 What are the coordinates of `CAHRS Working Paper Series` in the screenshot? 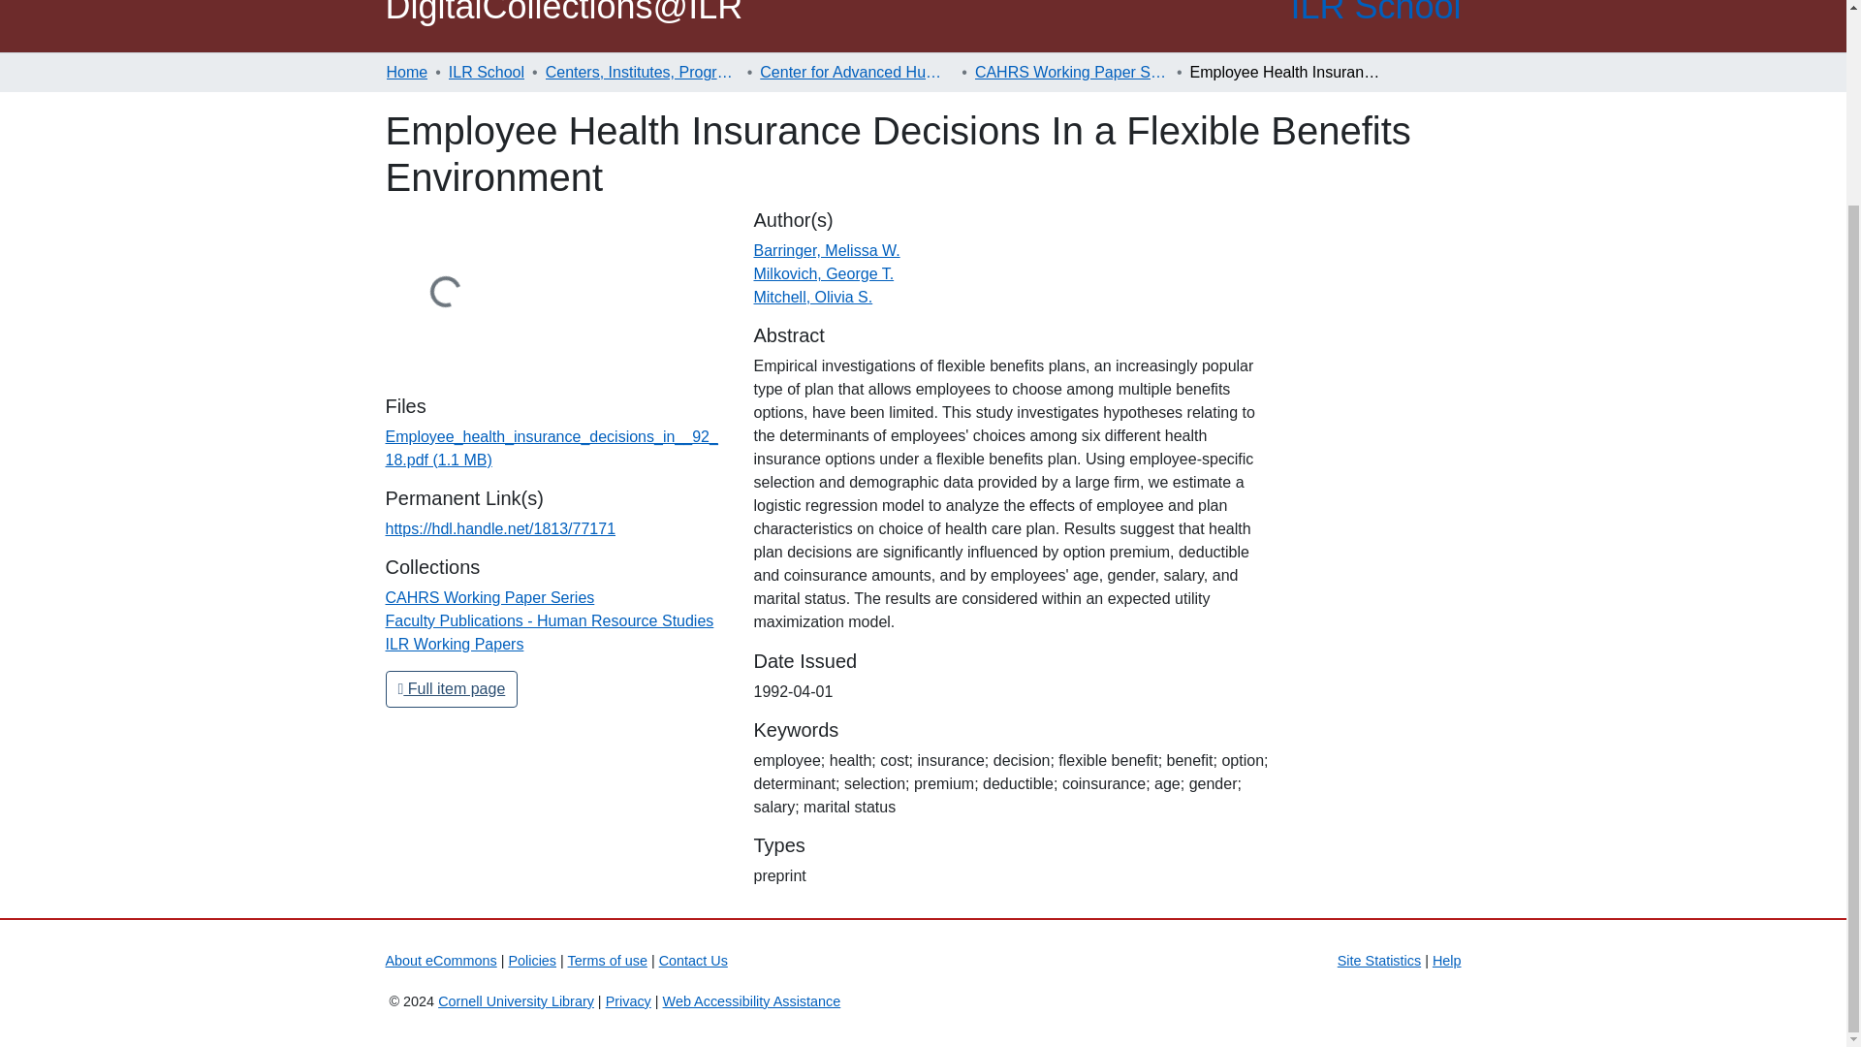 It's located at (1072, 72).